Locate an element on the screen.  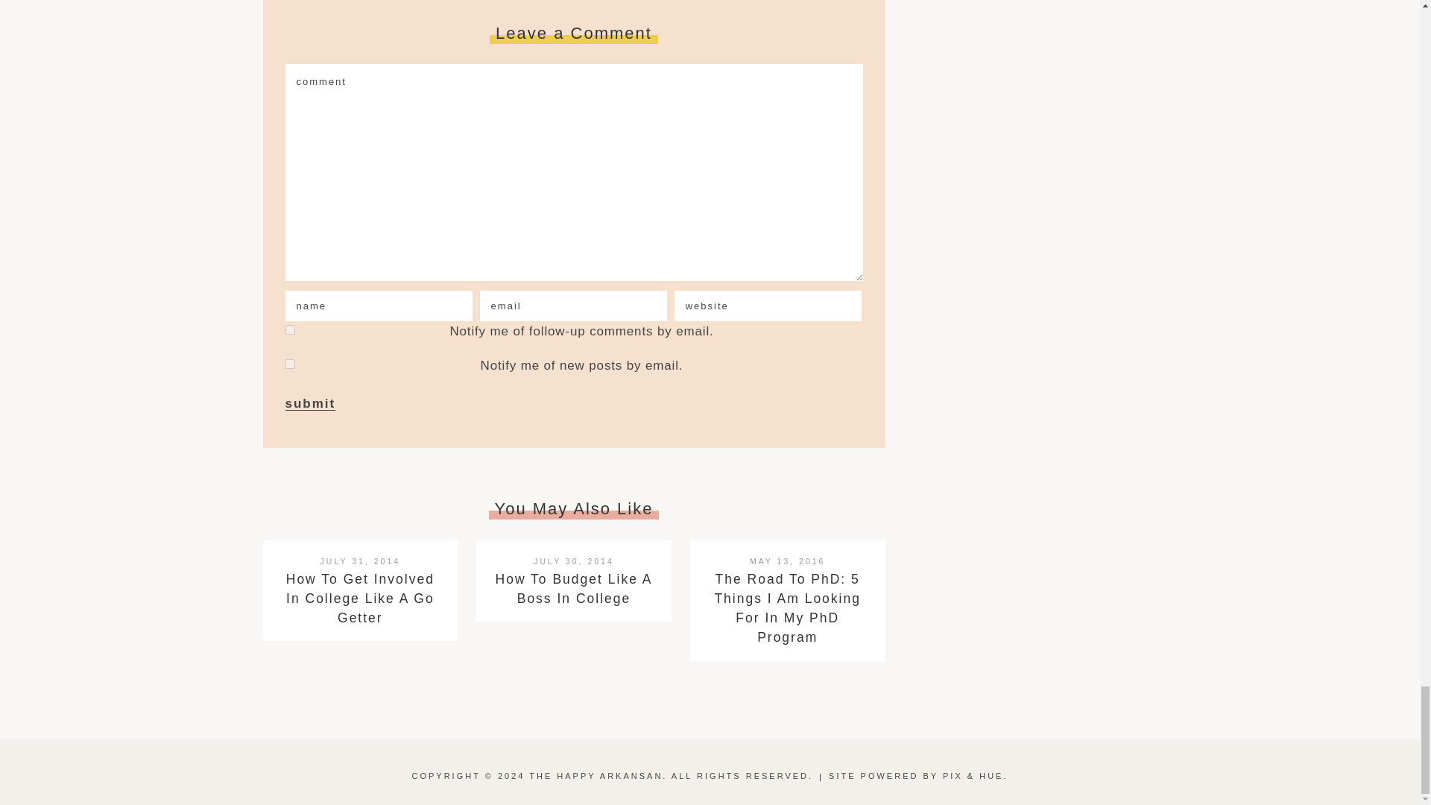
How To Budget Like A Boss In College is located at coordinates (574, 589).